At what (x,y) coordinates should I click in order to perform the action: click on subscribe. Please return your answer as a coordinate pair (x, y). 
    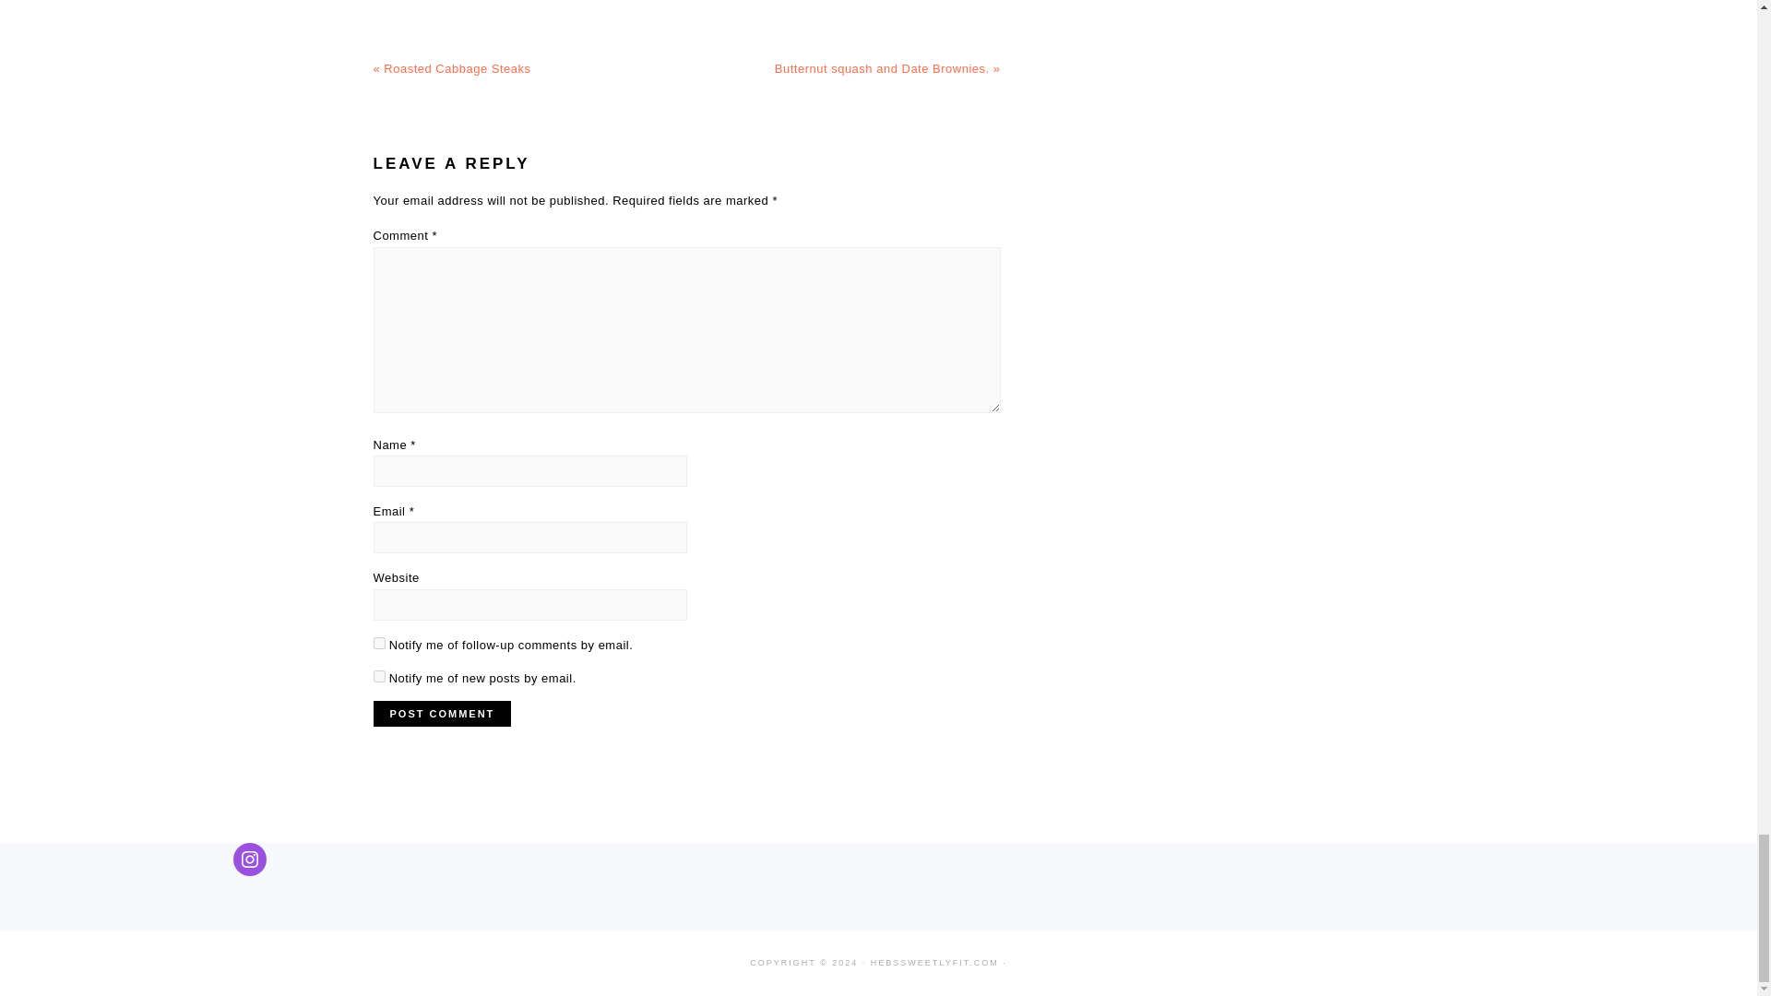
    Looking at the image, I should click on (378, 675).